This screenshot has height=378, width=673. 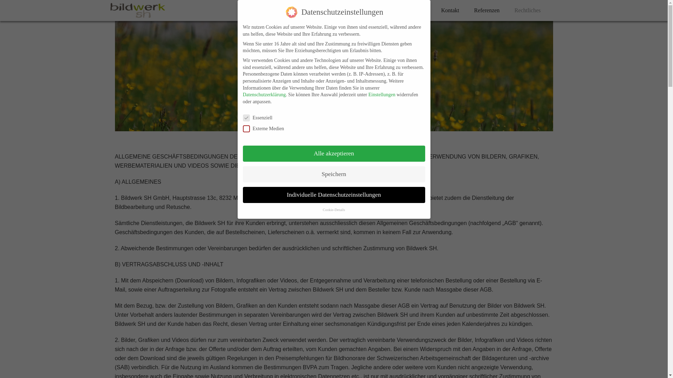 I want to click on Services, so click(x=389, y=10).